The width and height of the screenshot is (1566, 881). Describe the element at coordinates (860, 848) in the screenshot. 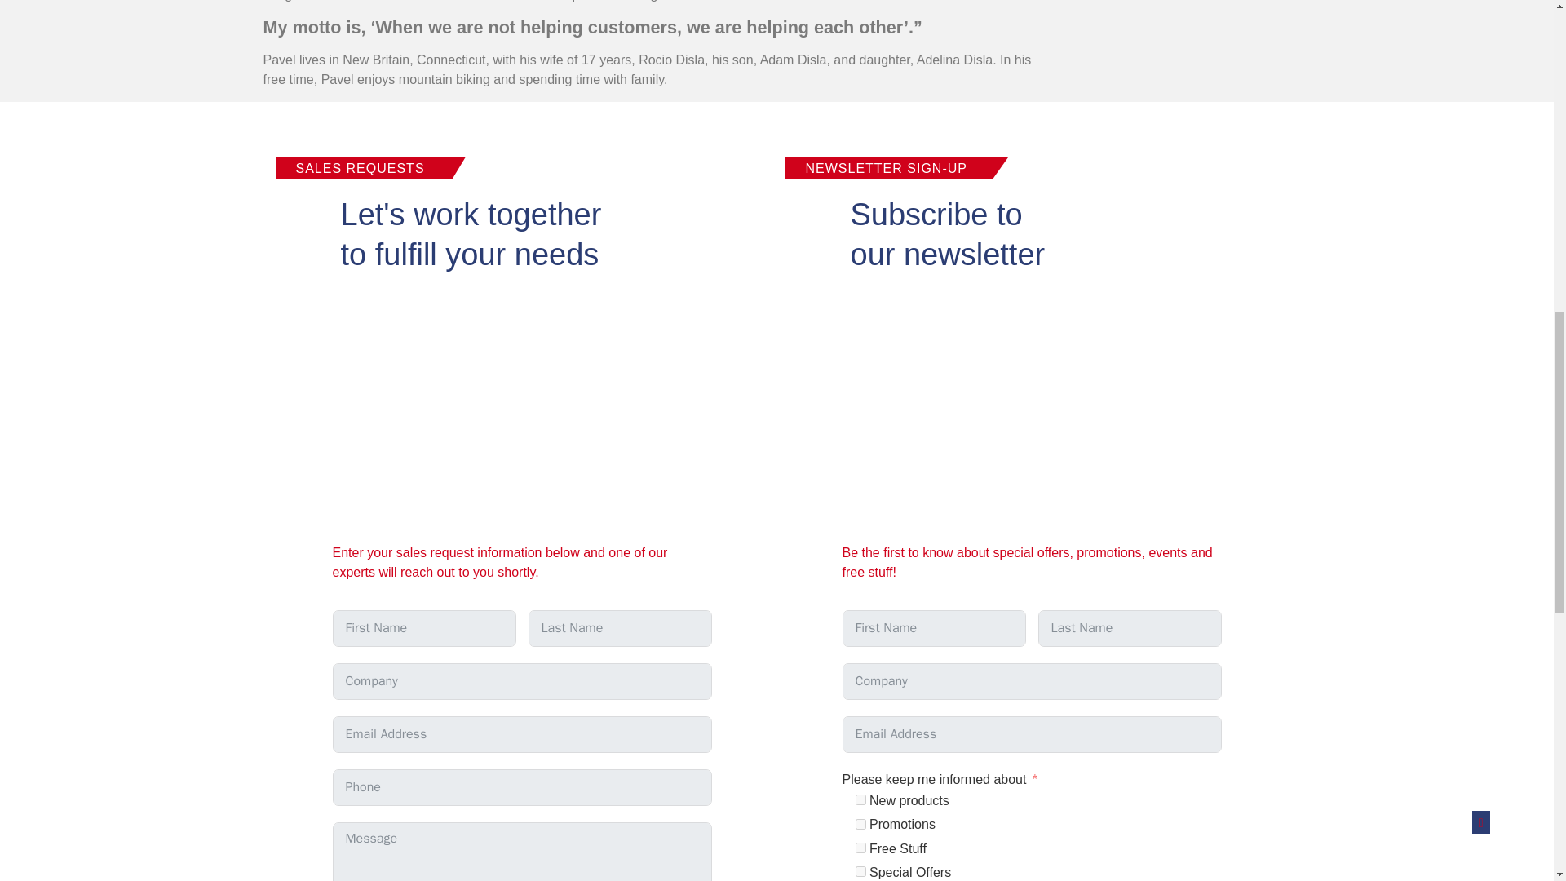

I see `Free Stuff` at that location.